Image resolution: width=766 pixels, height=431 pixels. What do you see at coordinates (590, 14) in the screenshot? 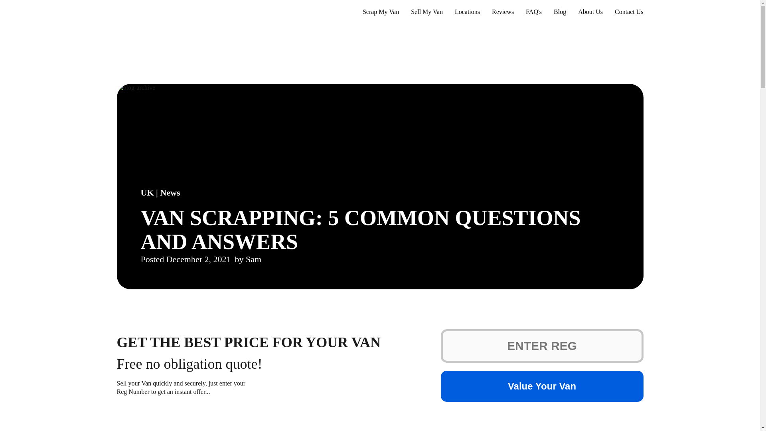
I see `About Us` at bounding box center [590, 14].